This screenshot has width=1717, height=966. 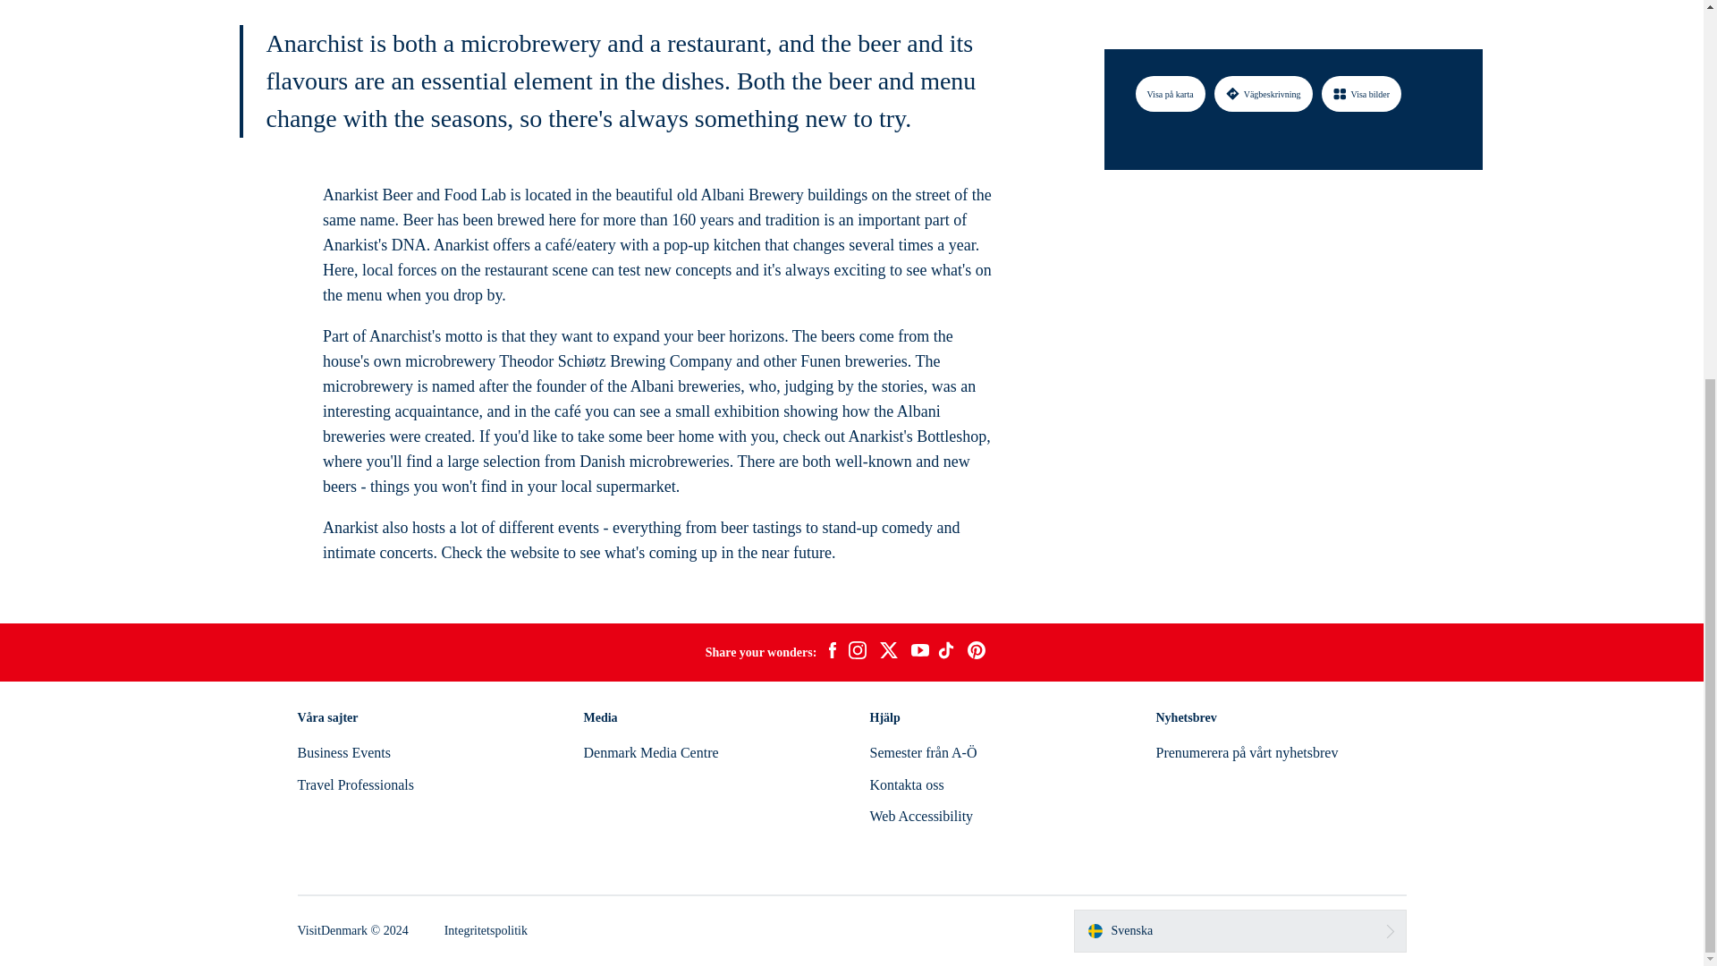 I want to click on Web Accessibility, so click(x=921, y=816).